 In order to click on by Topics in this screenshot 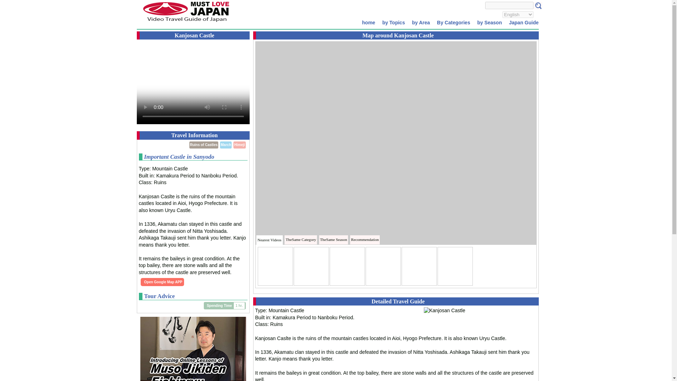, I will do `click(393, 22)`.